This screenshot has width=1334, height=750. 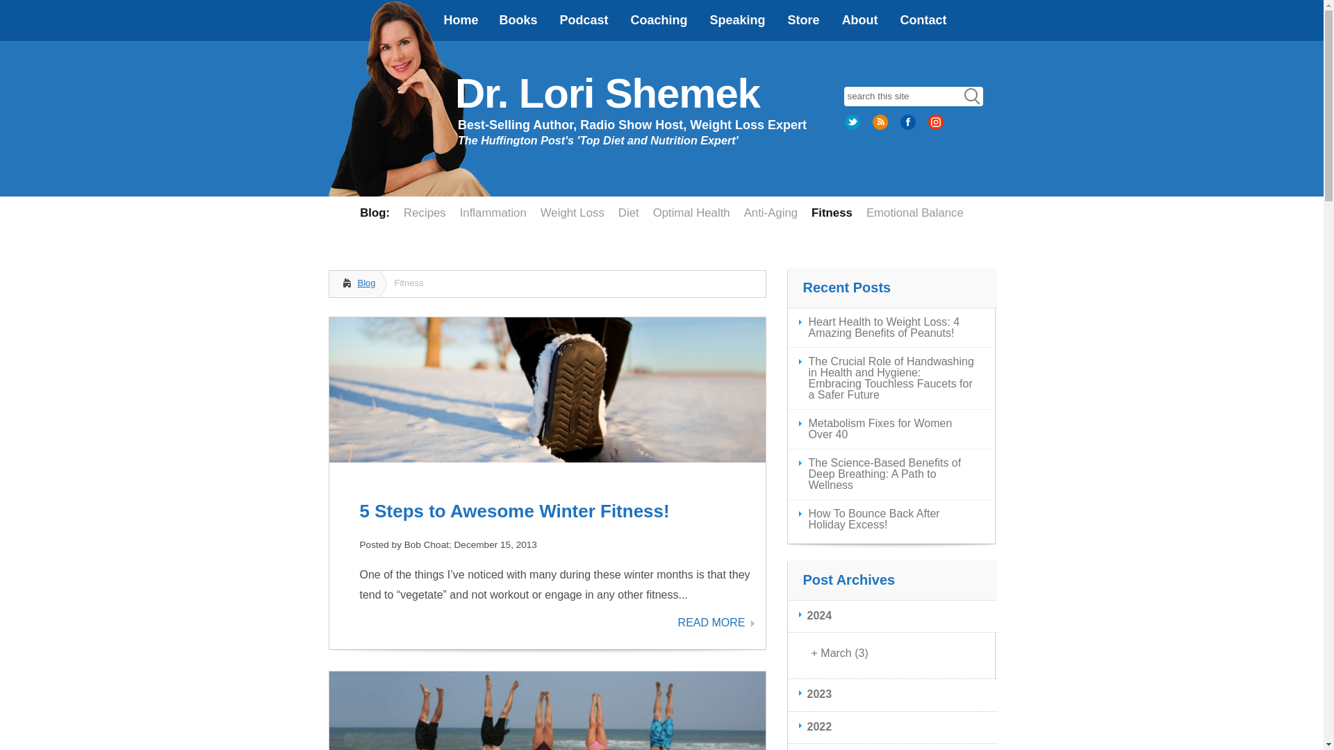 What do you see at coordinates (853, 127) in the screenshot?
I see `Follow me on Twitter!` at bounding box center [853, 127].